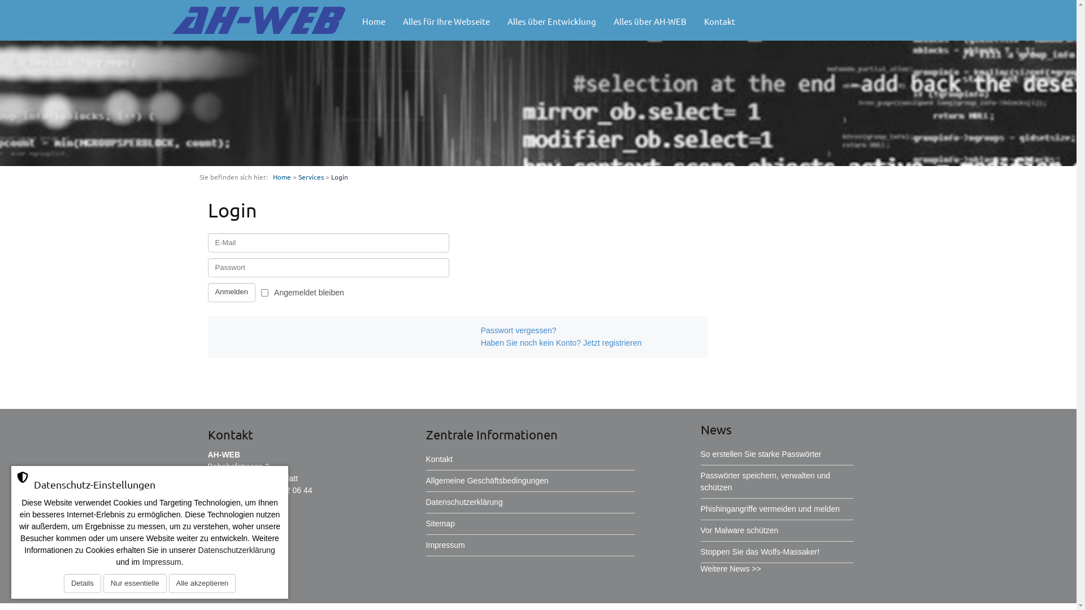  What do you see at coordinates (445, 545) in the screenshot?
I see `Impressum` at bounding box center [445, 545].